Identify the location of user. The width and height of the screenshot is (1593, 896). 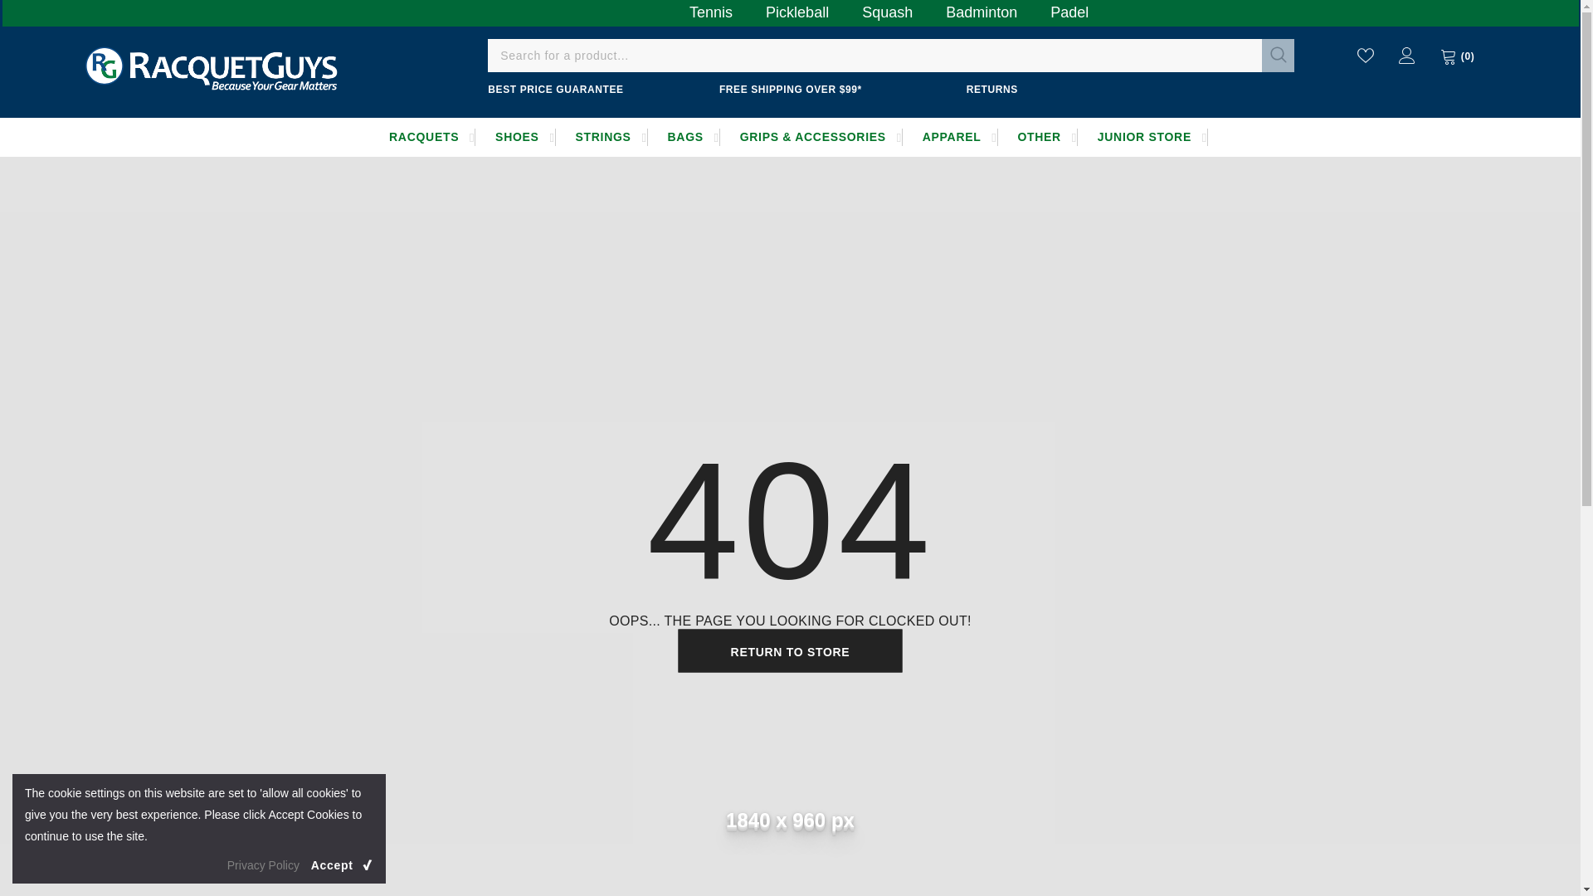
(1407, 55).